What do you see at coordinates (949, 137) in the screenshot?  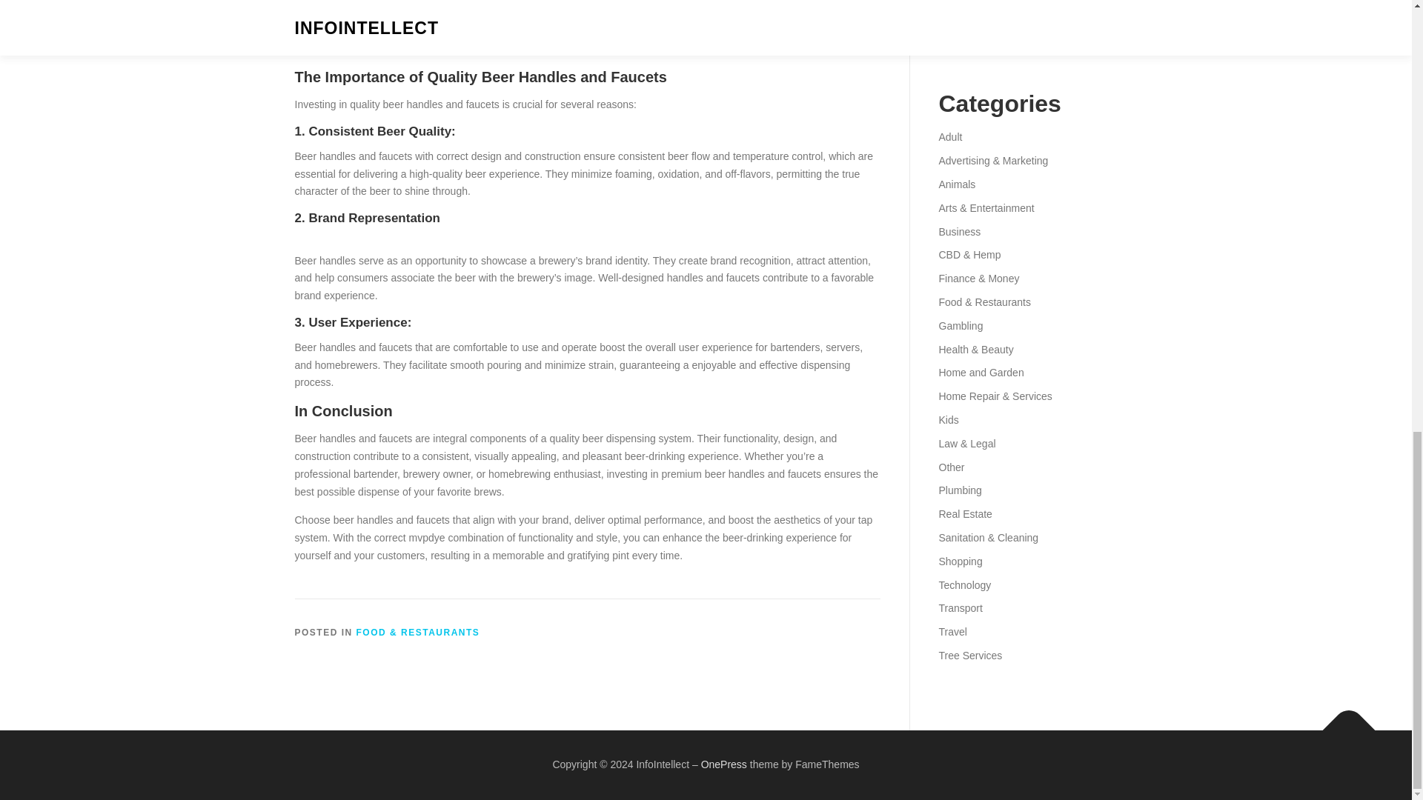 I see `Adult` at bounding box center [949, 137].